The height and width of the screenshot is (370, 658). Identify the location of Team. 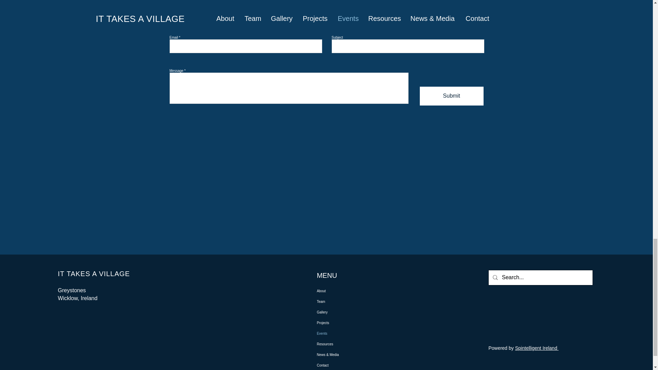
(348, 301).